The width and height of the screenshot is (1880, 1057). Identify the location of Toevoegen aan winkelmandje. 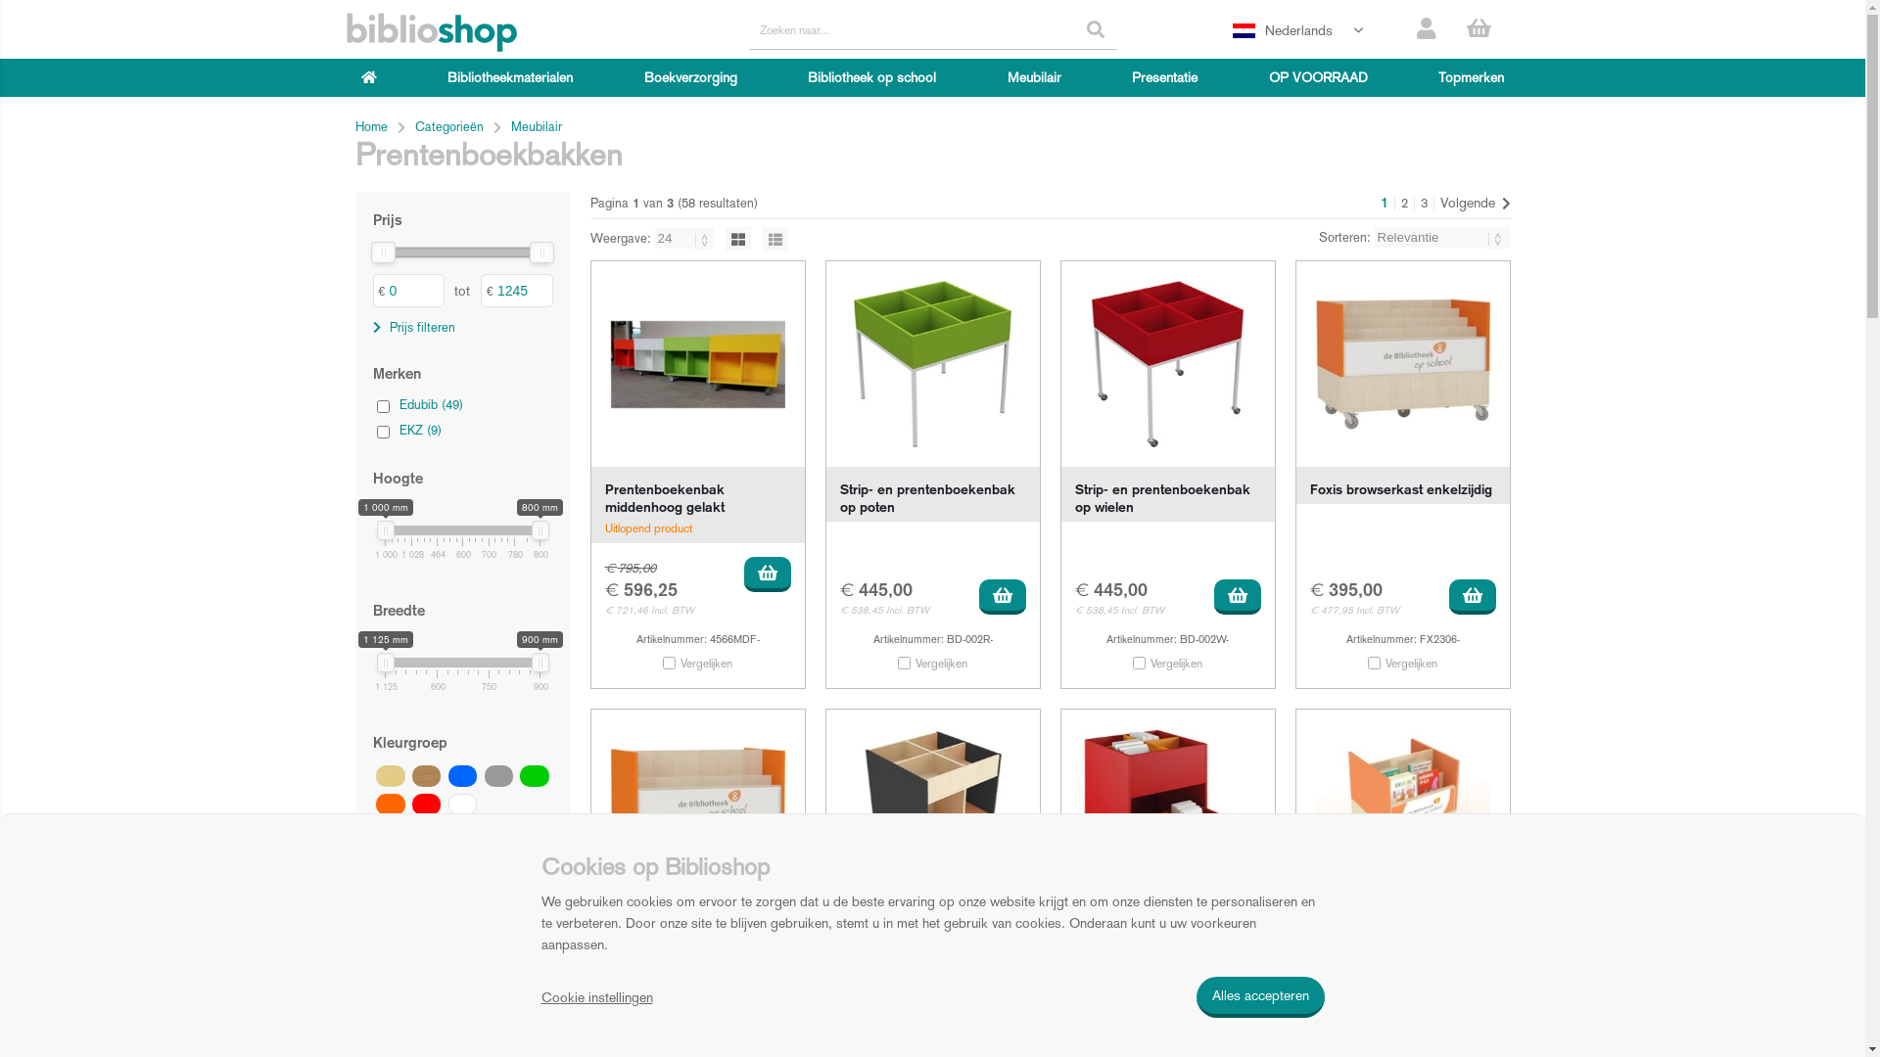
(768, 1001).